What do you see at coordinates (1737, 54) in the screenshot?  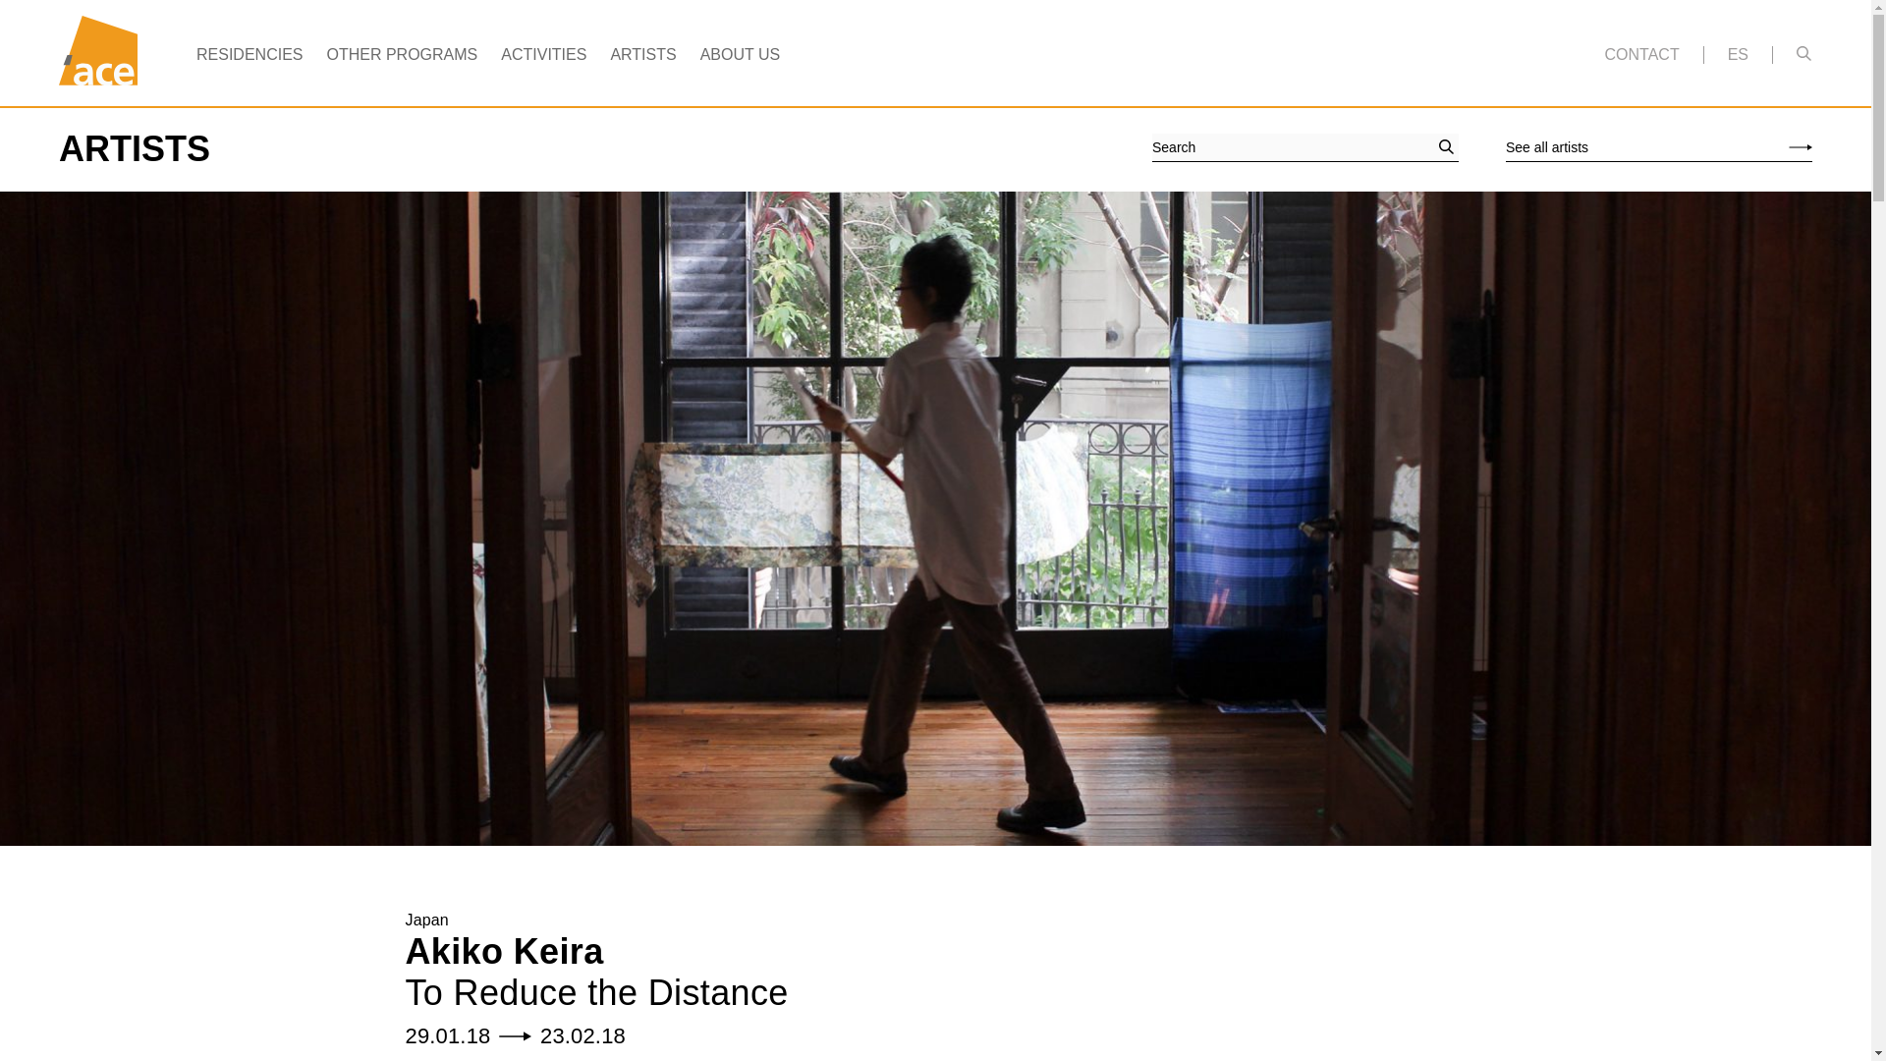 I see `ES` at bounding box center [1737, 54].